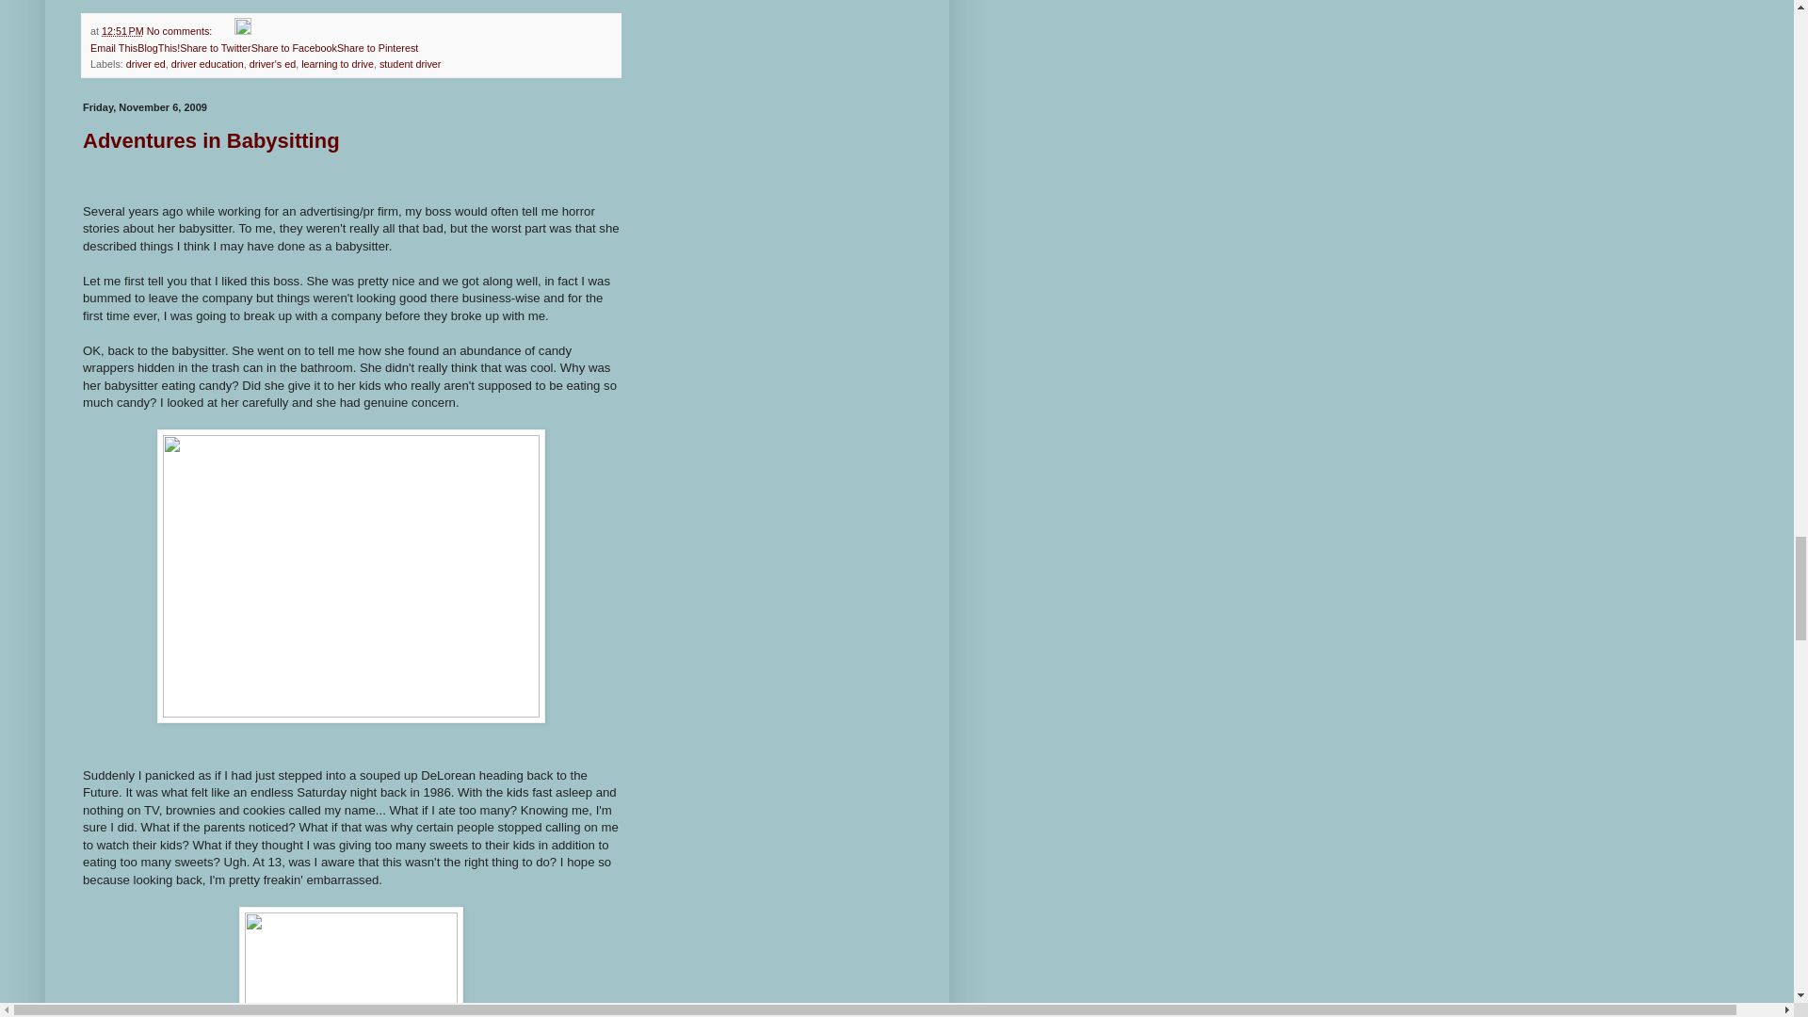 The width and height of the screenshot is (1808, 1017). I want to click on No comments:, so click(181, 30).